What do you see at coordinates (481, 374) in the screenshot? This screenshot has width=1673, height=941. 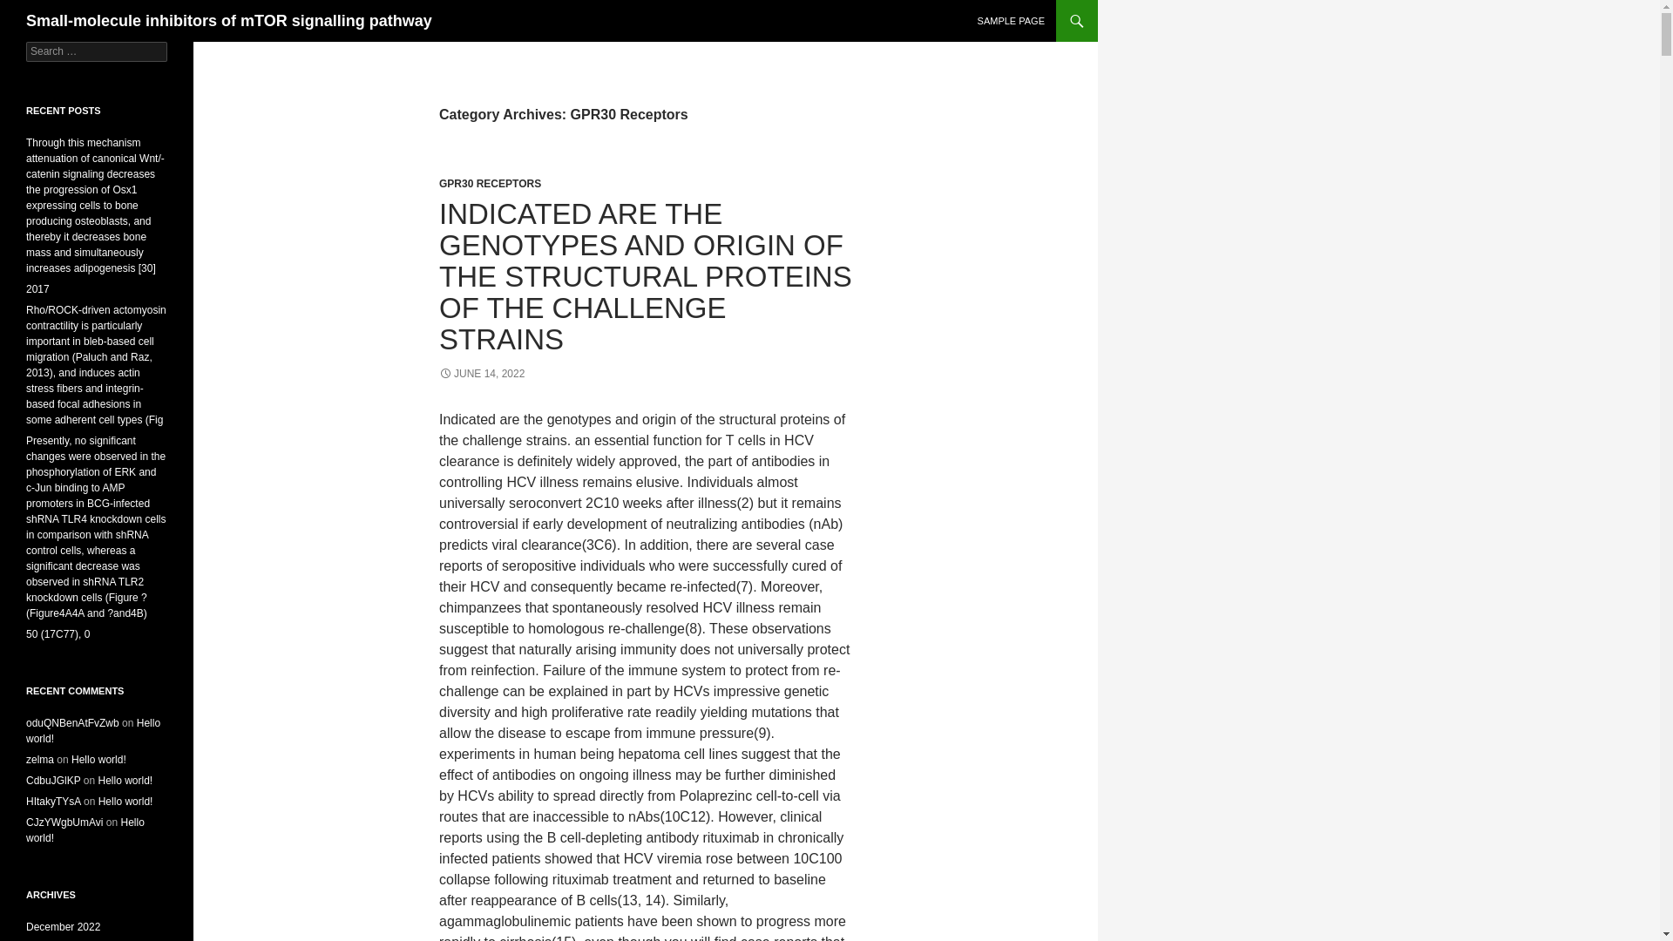 I see `JUNE 14, 2022` at bounding box center [481, 374].